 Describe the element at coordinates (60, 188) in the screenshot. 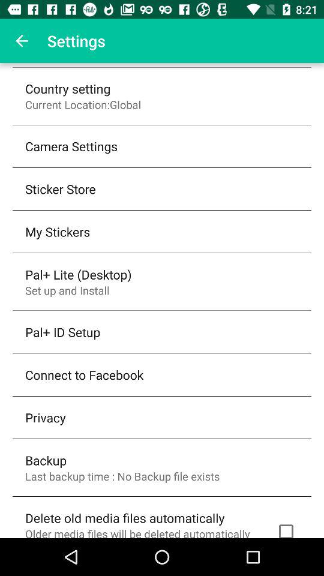

I see `choose the item below the camera settings item` at that location.